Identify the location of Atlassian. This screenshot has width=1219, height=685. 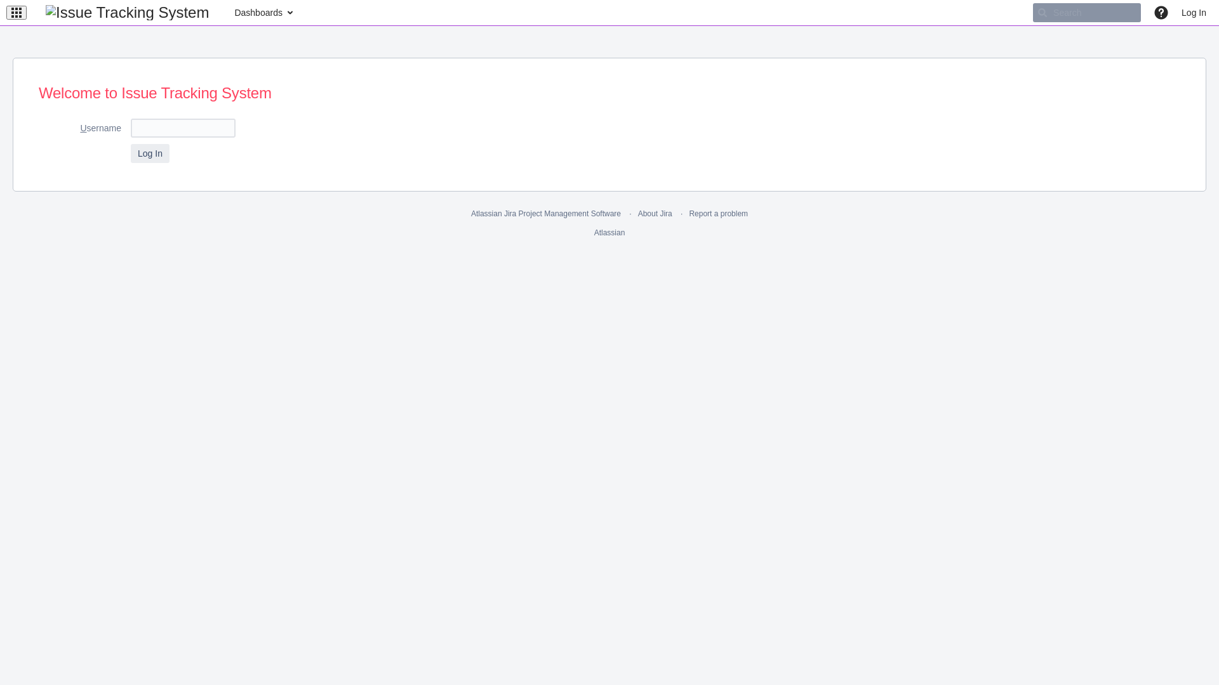
(609, 232).